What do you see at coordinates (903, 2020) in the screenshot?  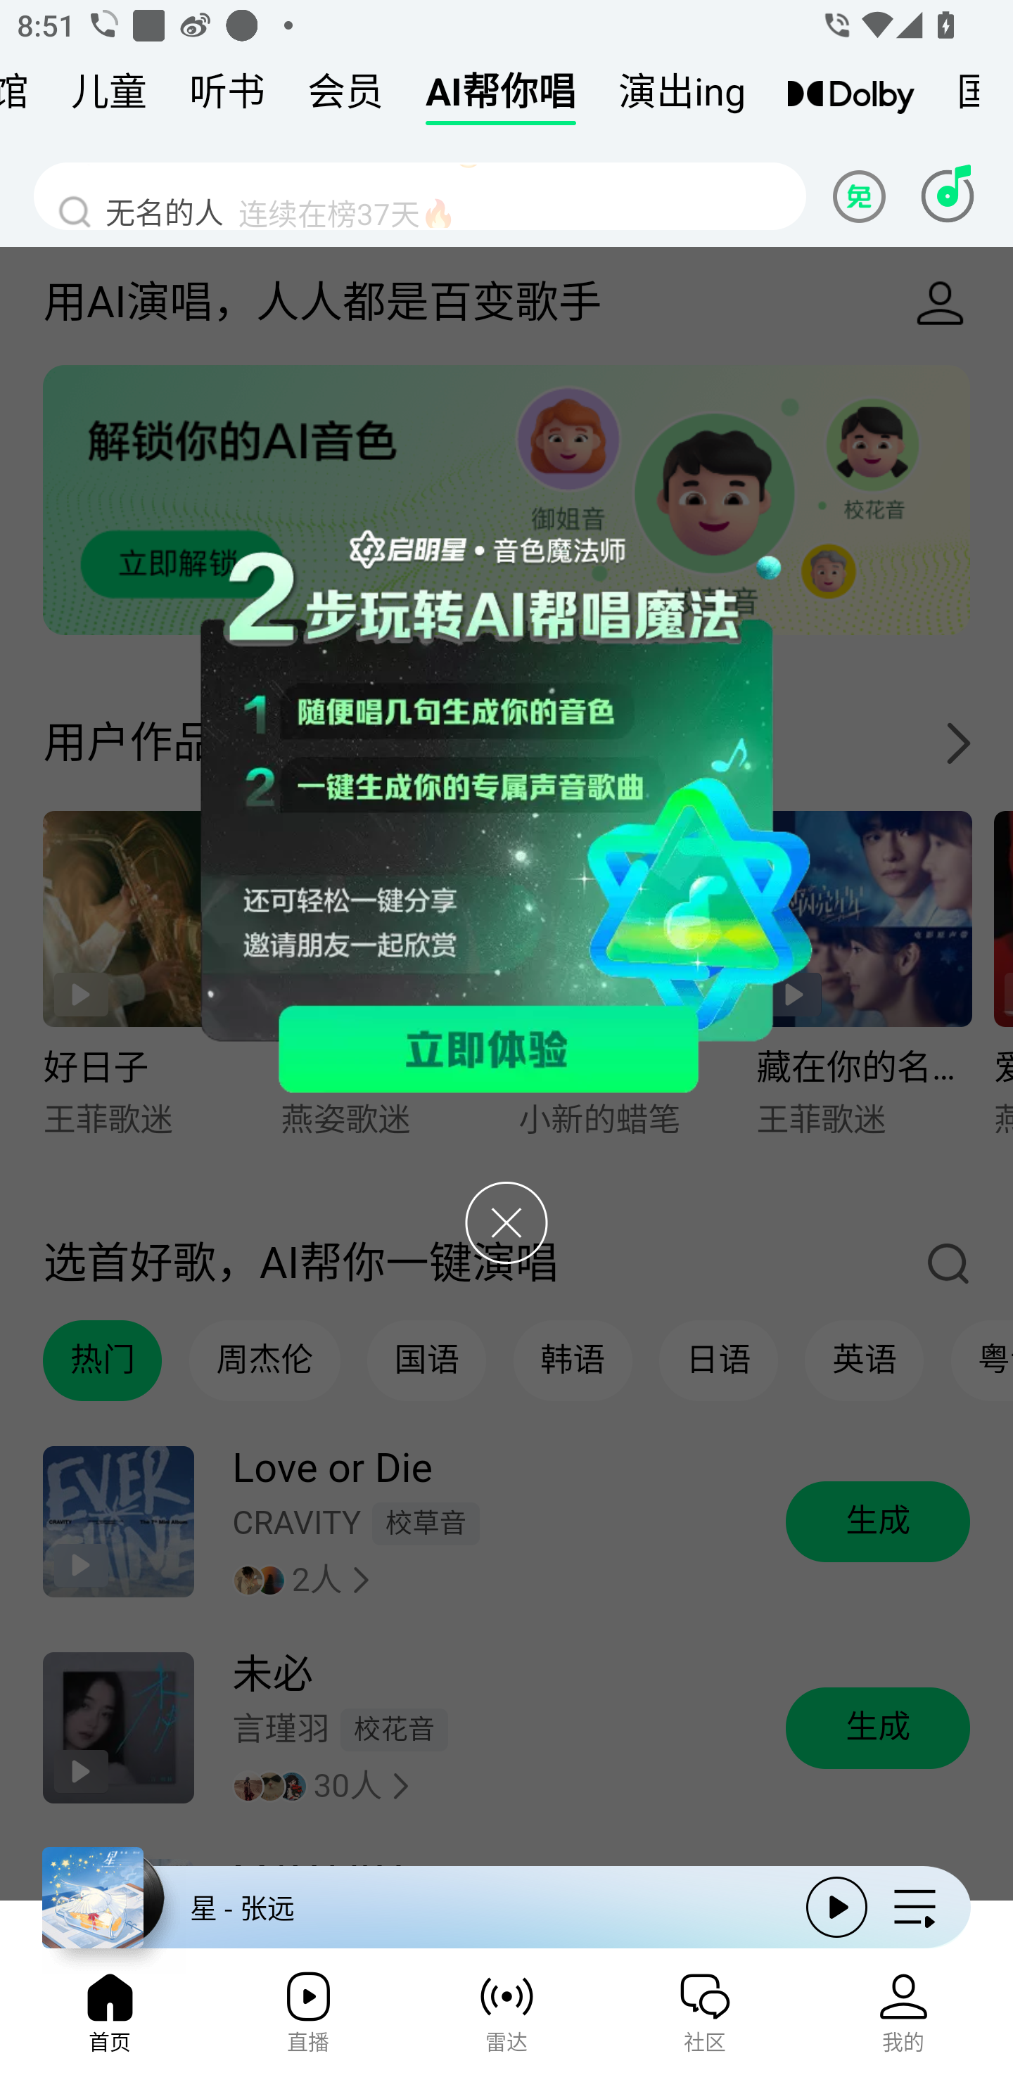 I see `我的` at bounding box center [903, 2020].